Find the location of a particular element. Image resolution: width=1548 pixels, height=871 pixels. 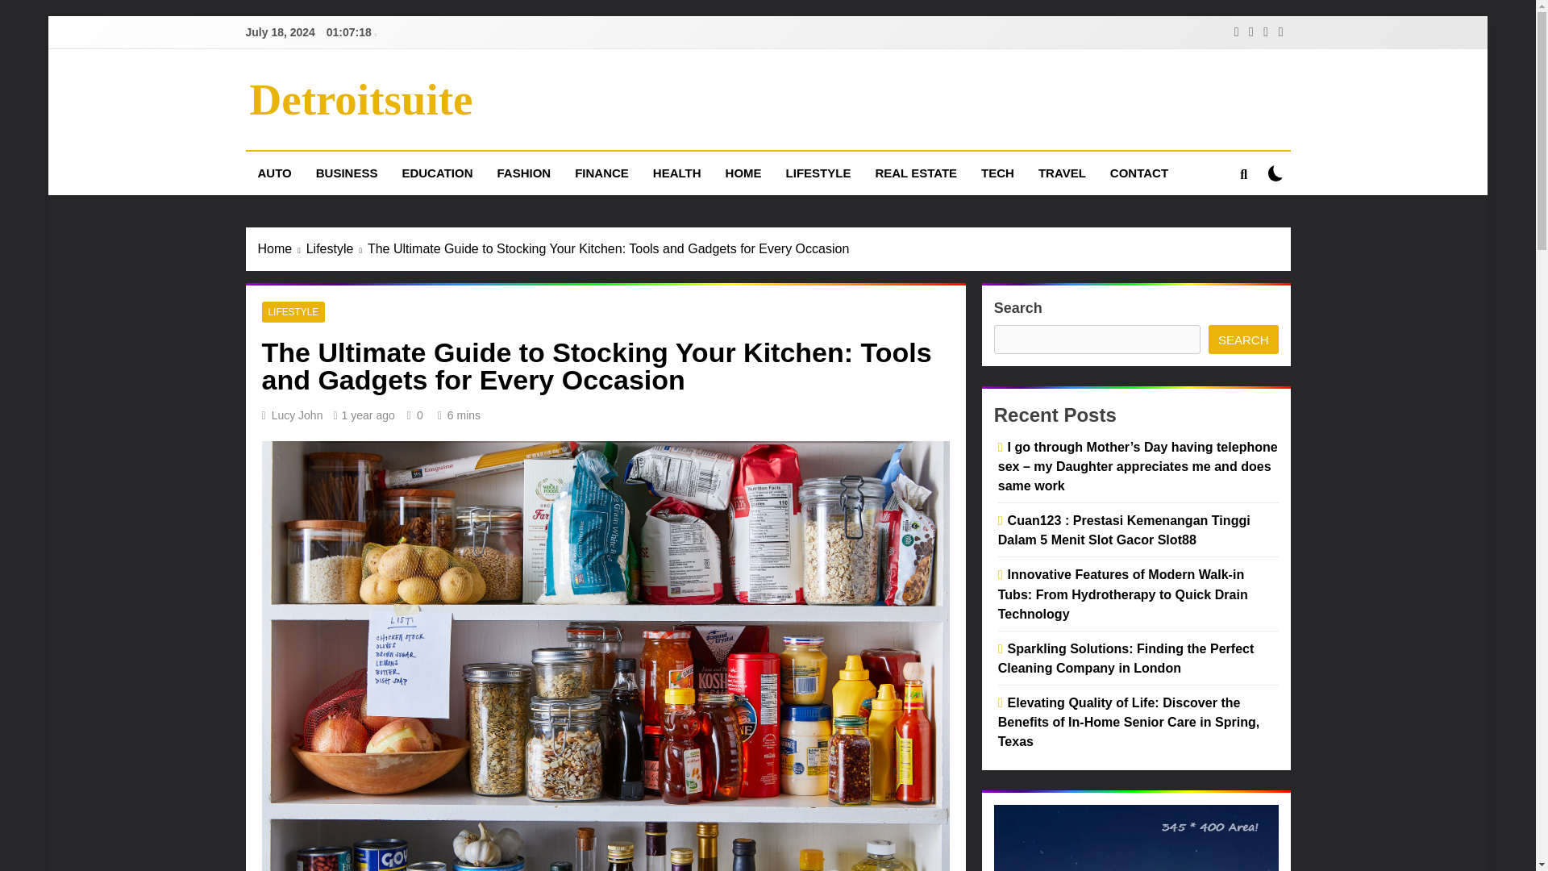

on is located at coordinates (1275, 173).